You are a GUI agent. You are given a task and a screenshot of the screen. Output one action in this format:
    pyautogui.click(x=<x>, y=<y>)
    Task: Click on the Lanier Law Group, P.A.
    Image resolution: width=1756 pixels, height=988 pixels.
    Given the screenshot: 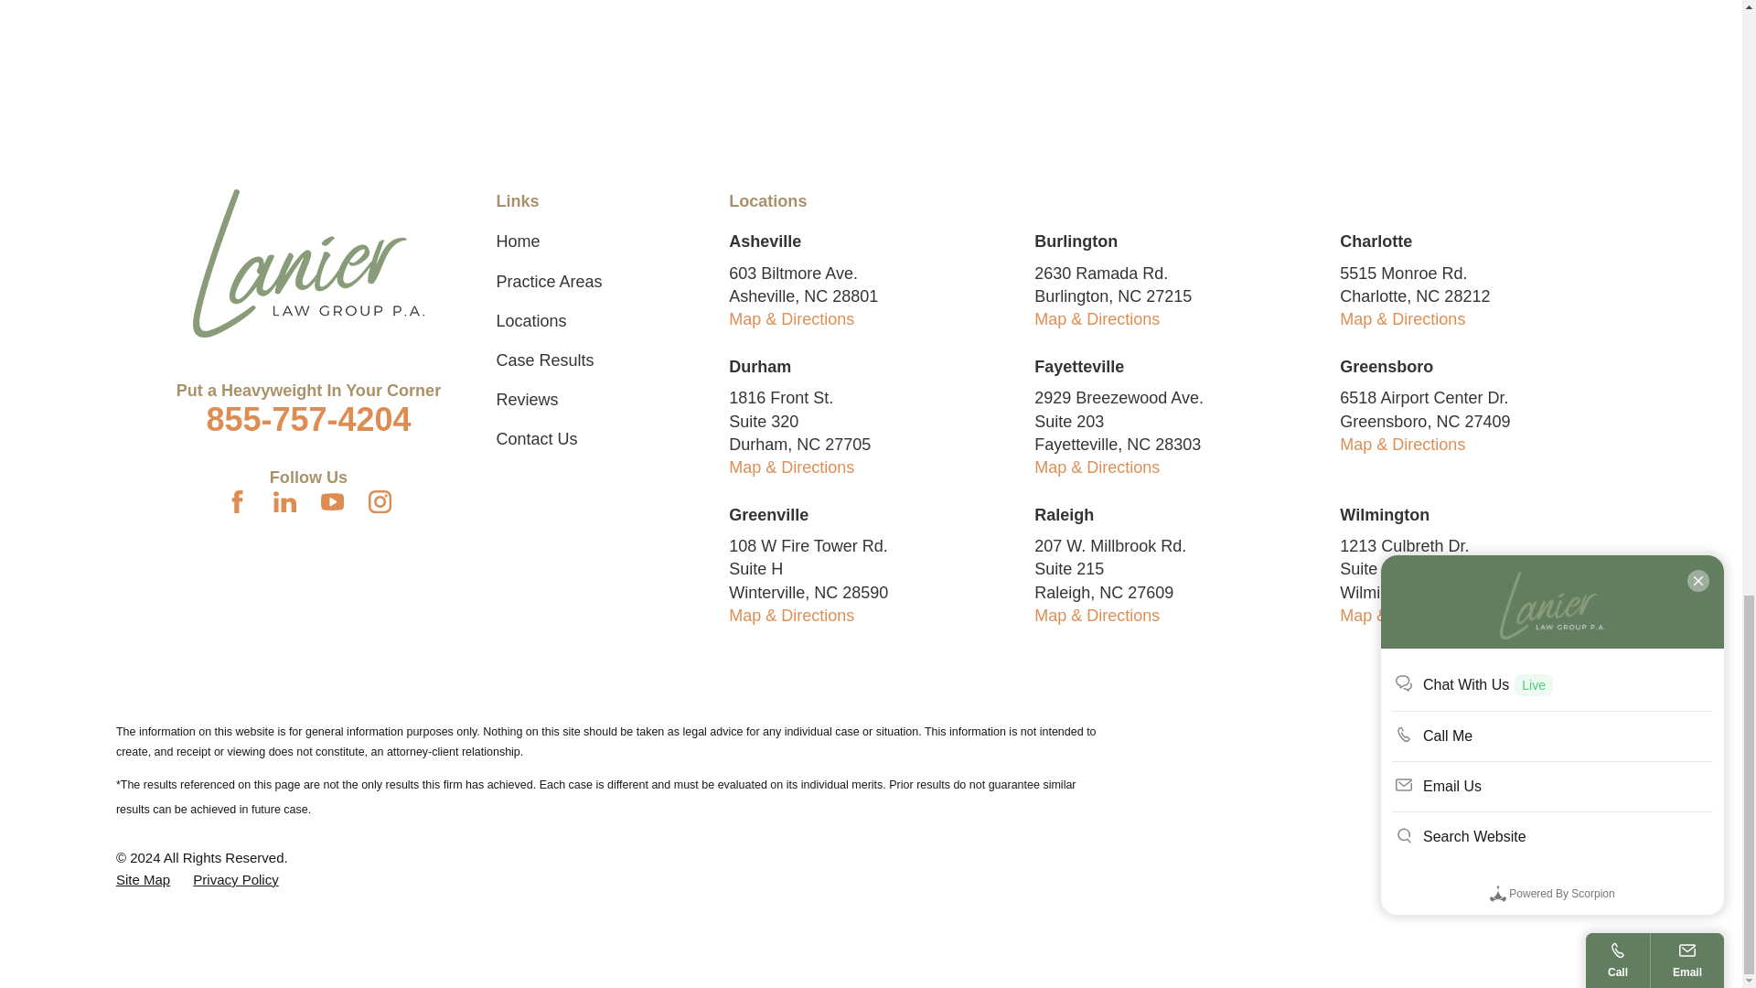 What is the action you would take?
    pyautogui.click(x=309, y=263)
    